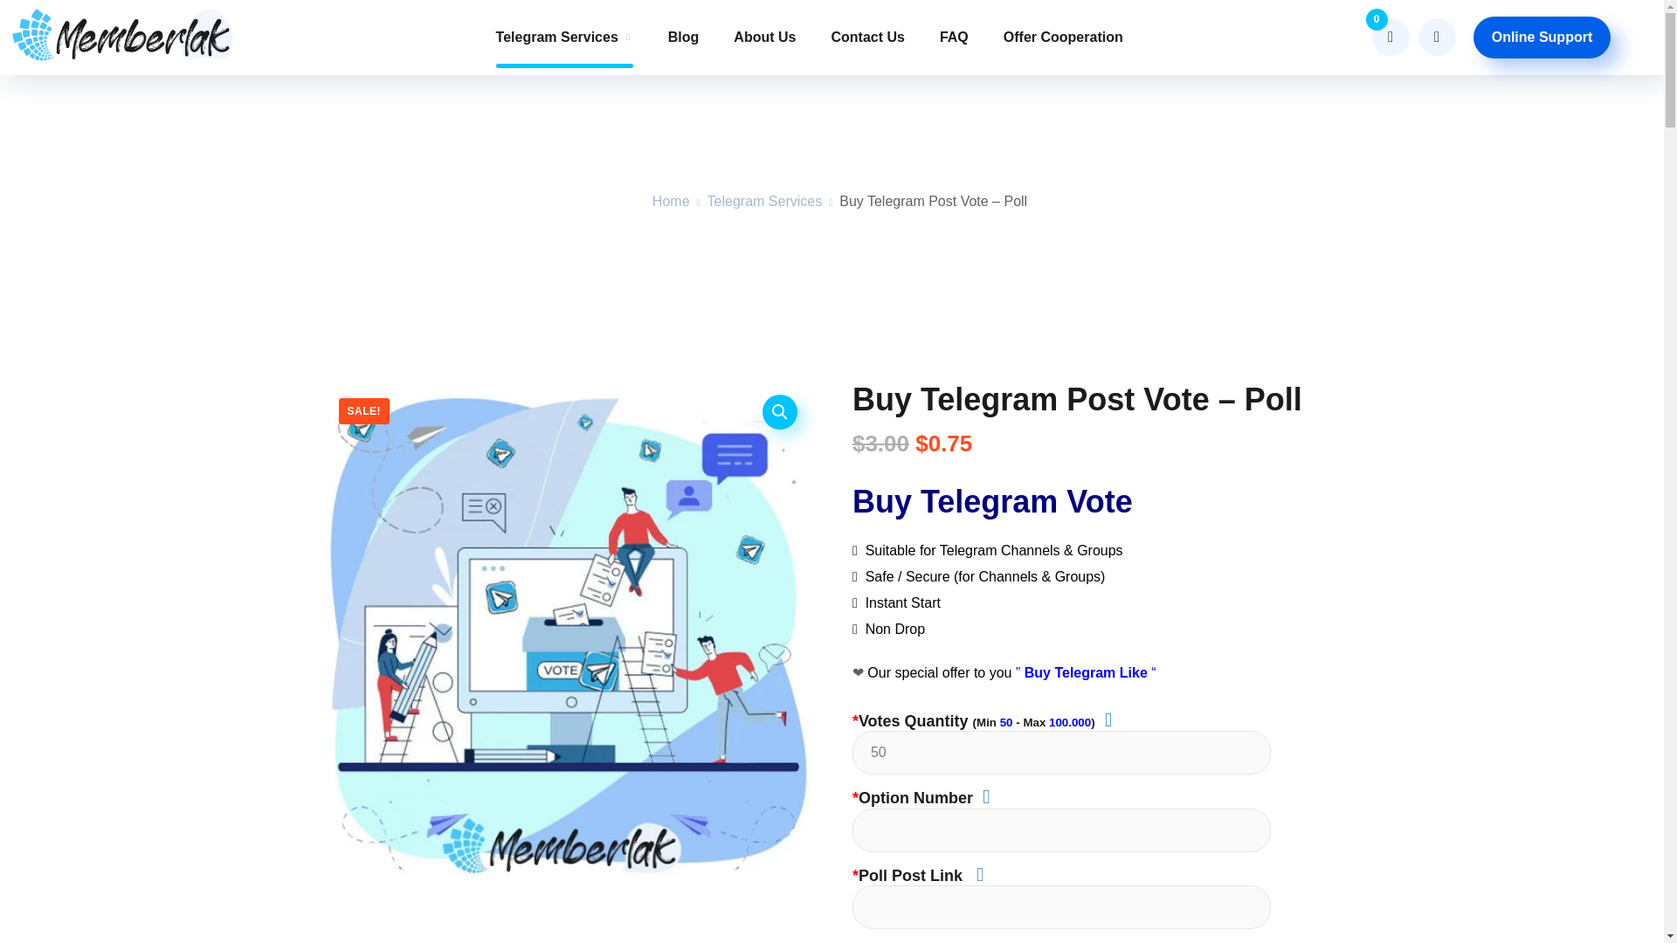  What do you see at coordinates (866, 37) in the screenshot?
I see `Contact Us` at bounding box center [866, 37].